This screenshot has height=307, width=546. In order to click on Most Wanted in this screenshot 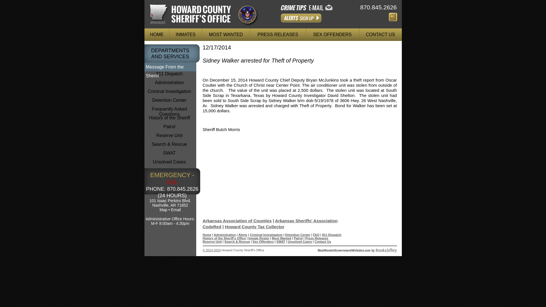, I will do `click(282, 238)`.